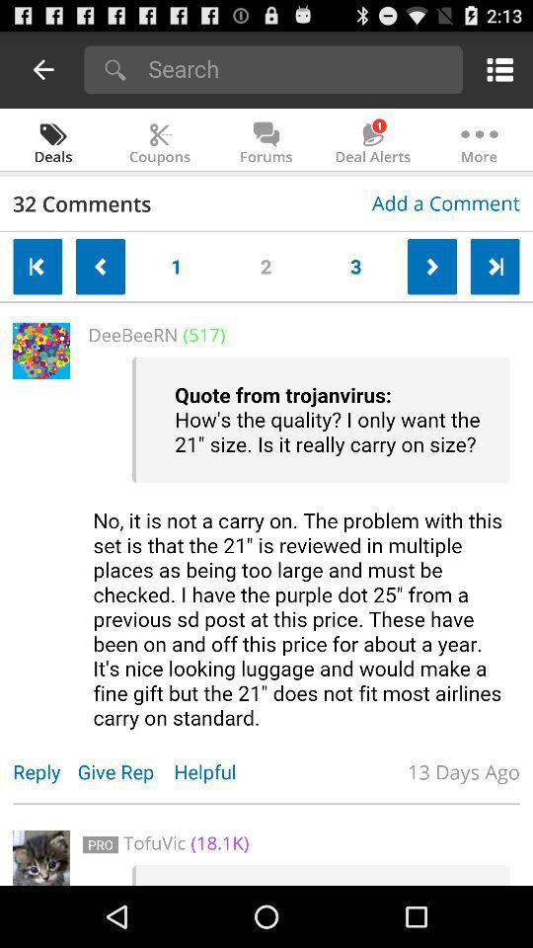 This screenshot has height=948, width=533. I want to click on click on the second next arrow option, so click(494, 267).